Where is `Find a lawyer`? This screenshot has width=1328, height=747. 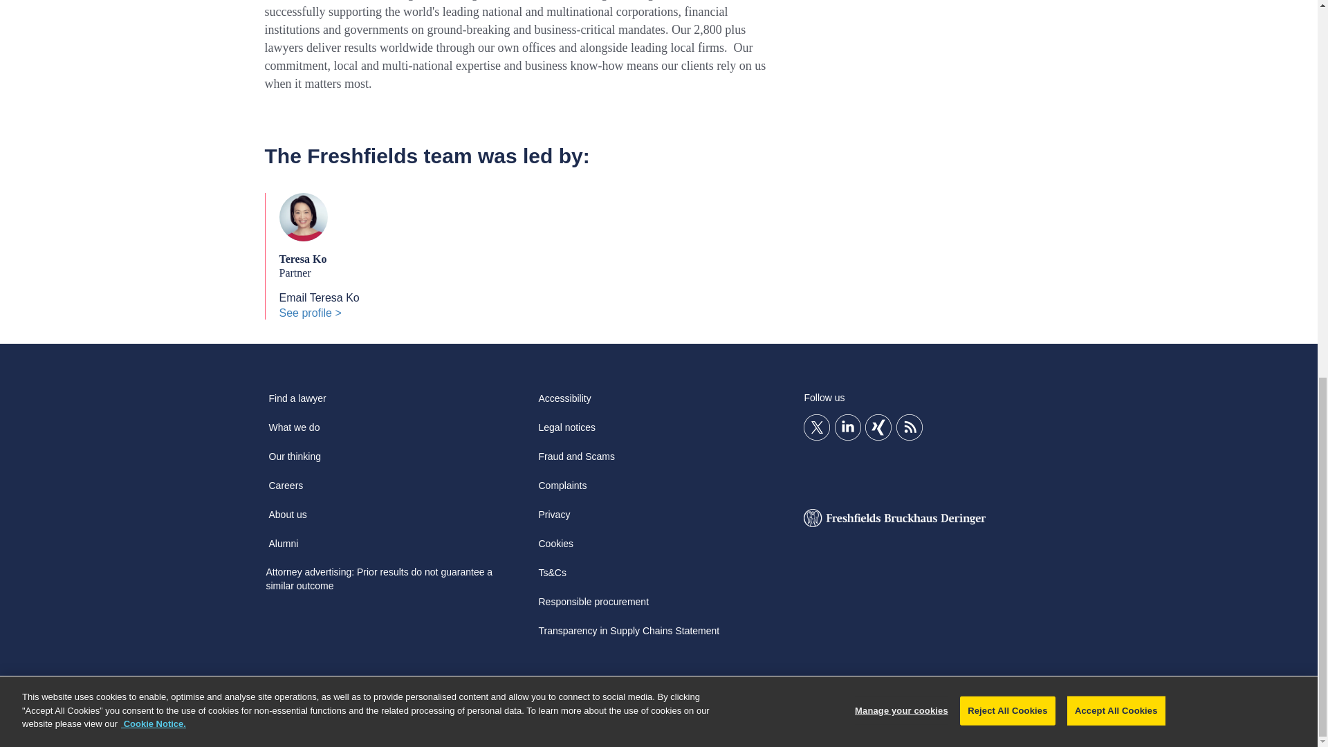 Find a lawyer is located at coordinates (297, 403).